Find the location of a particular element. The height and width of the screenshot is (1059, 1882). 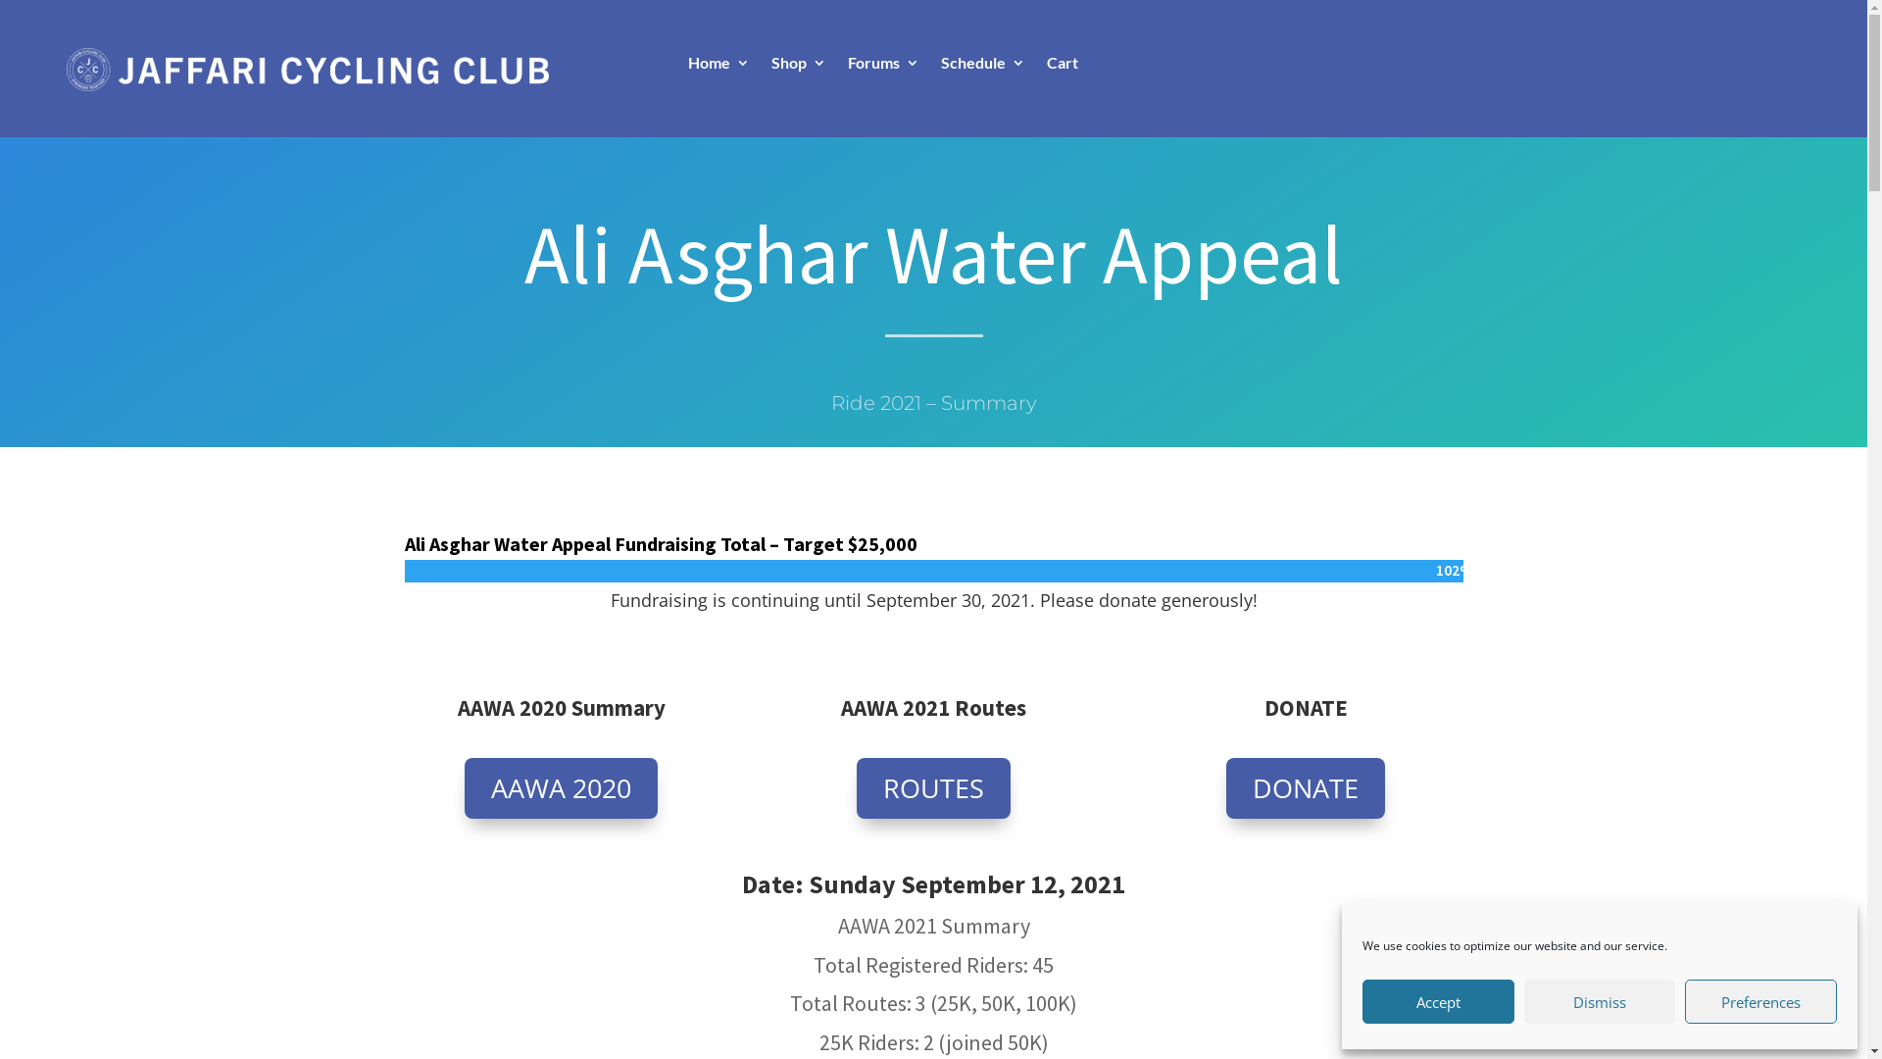

Home is located at coordinates (719, 67).